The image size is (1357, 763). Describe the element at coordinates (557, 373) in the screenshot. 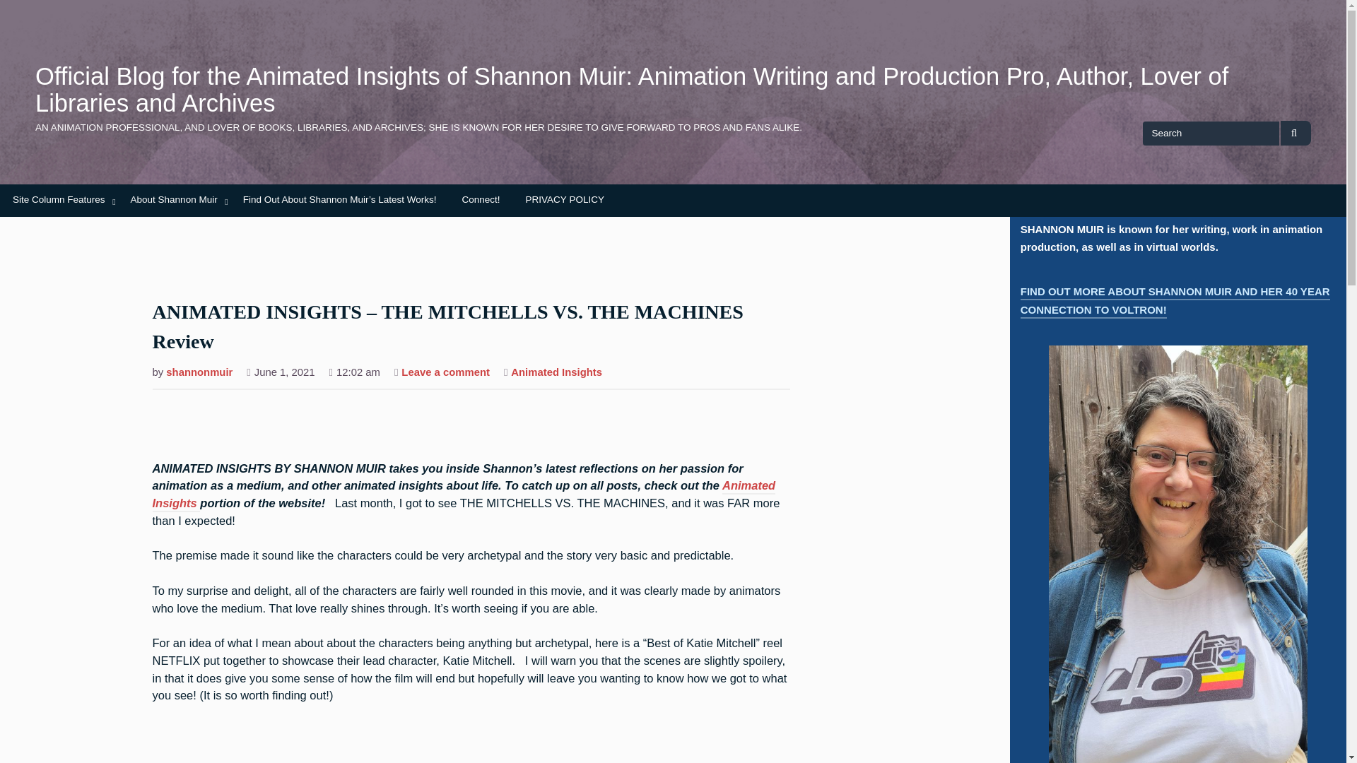

I see `Animated Insights` at that location.